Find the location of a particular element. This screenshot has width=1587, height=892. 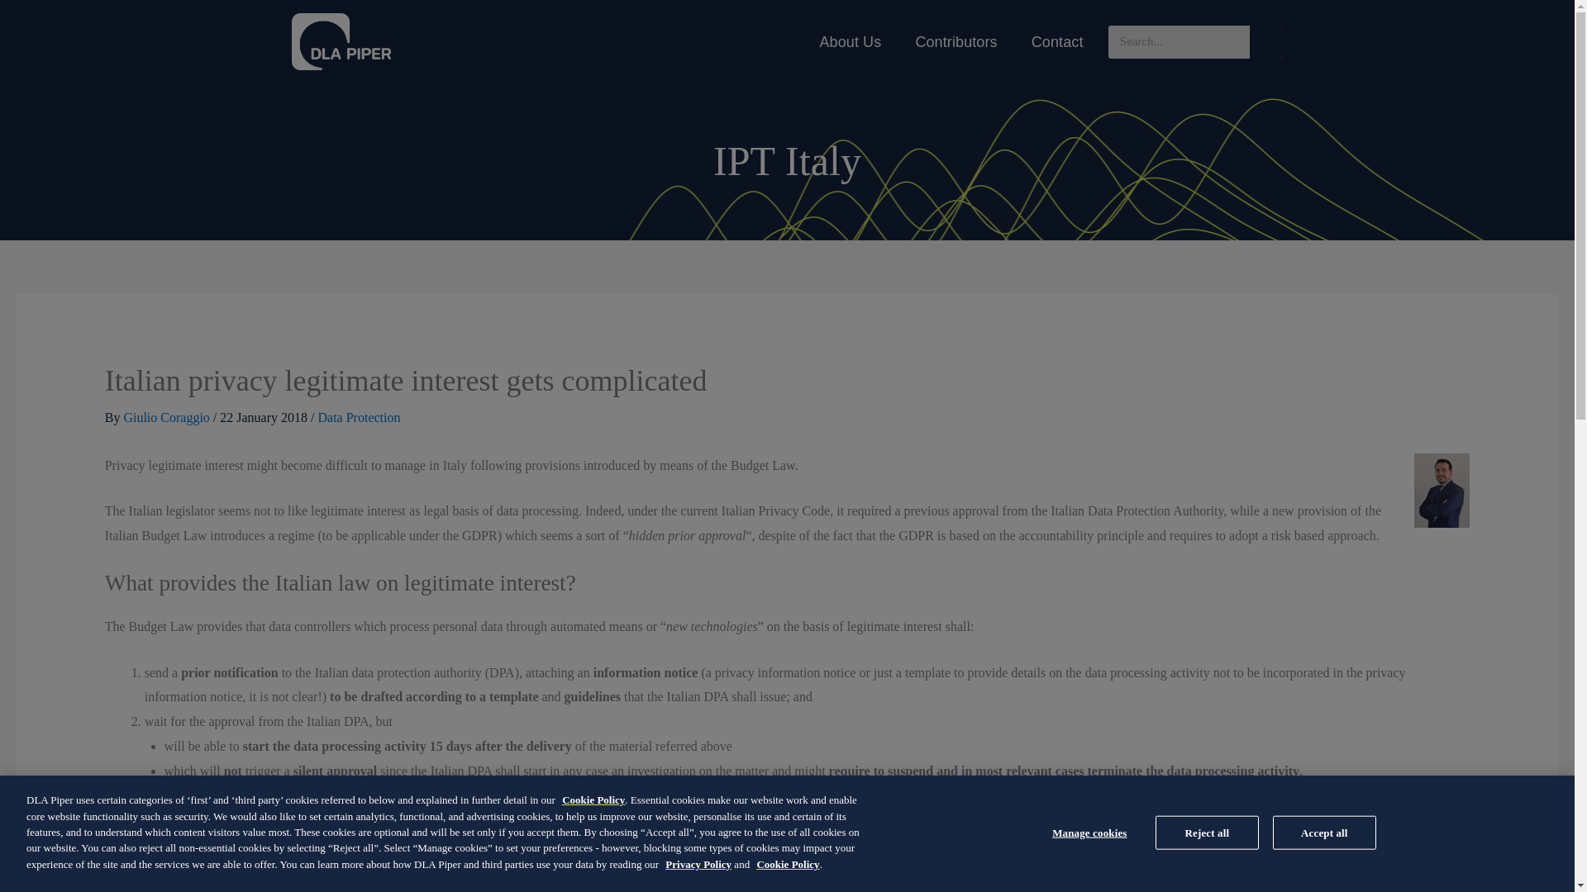

Cookie Policy is located at coordinates (593, 799).